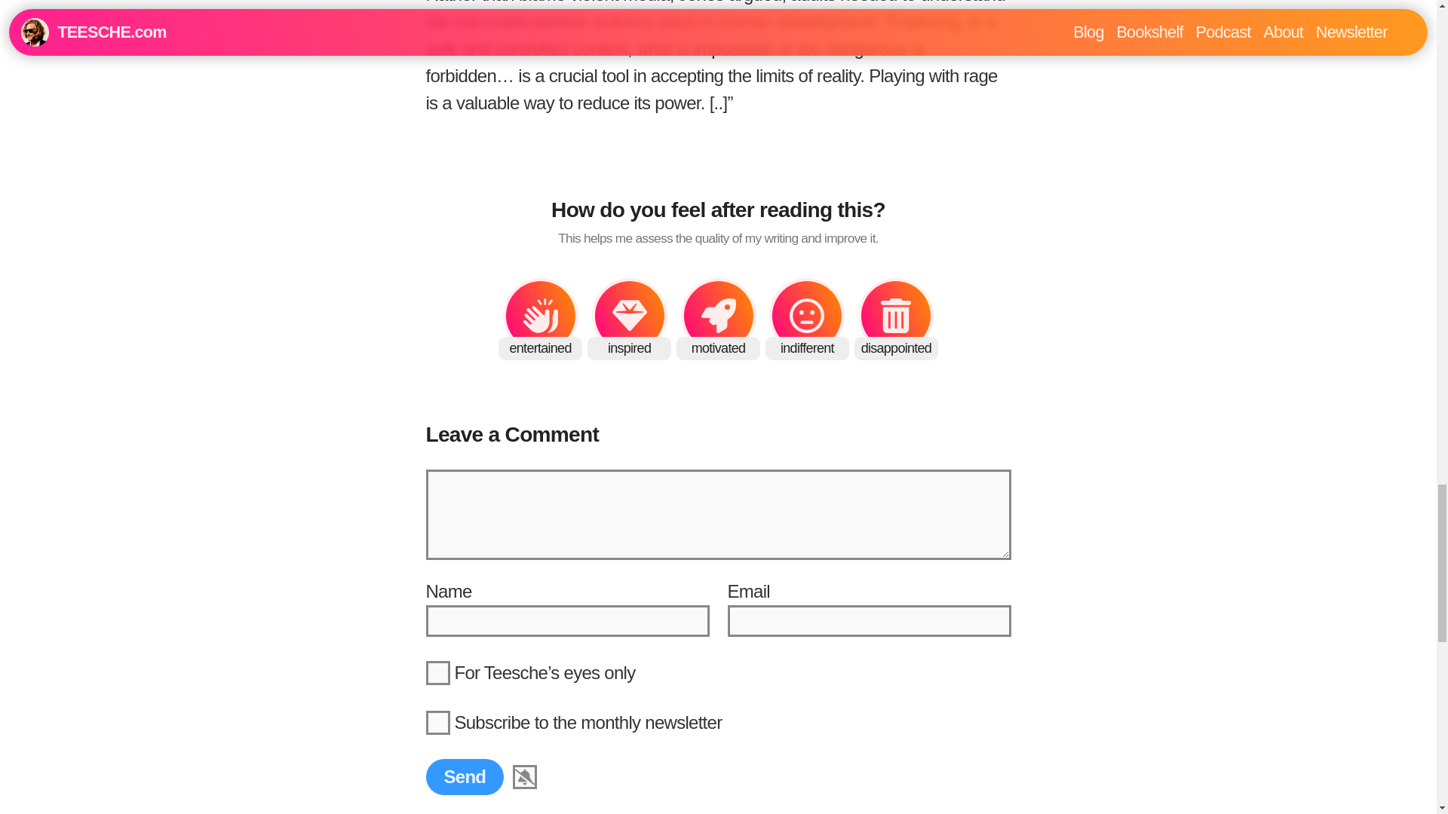 The image size is (1448, 814). What do you see at coordinates (465, 776) in the screenshot?
I see `Send` at bounding box center [465, 776].